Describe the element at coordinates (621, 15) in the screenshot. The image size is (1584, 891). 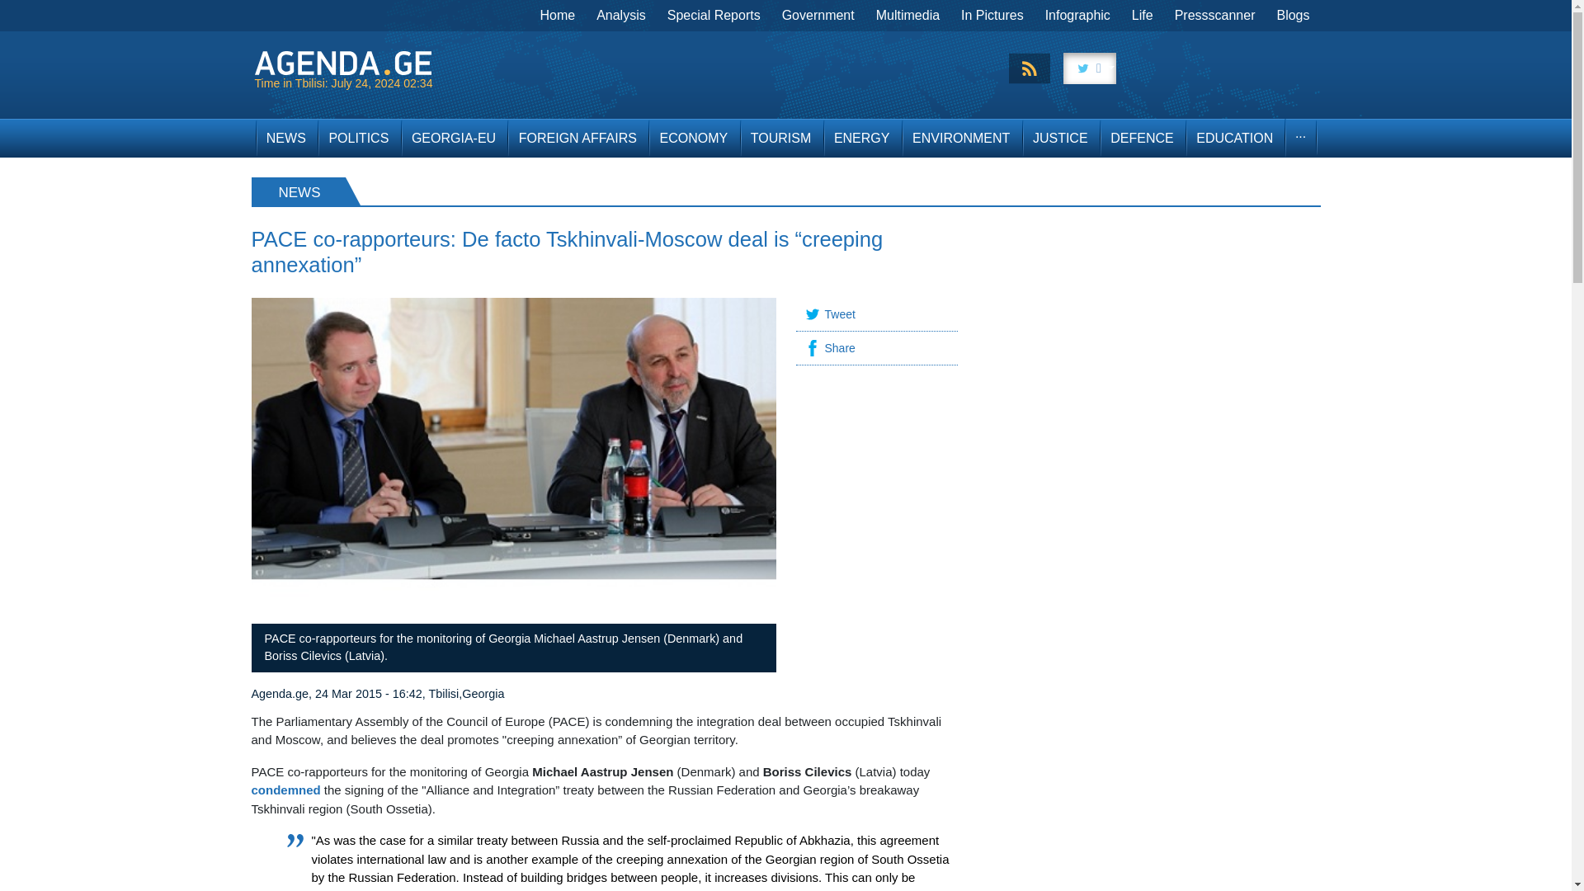
I see `Analysis` at that location.